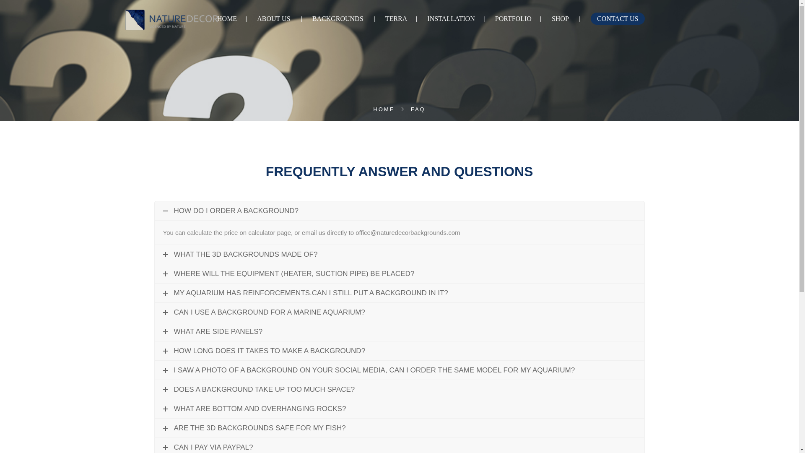  What do you see at coordinates (560, 18) in the screenshot?
I see `SHOP` at bounding box center [560, 18].